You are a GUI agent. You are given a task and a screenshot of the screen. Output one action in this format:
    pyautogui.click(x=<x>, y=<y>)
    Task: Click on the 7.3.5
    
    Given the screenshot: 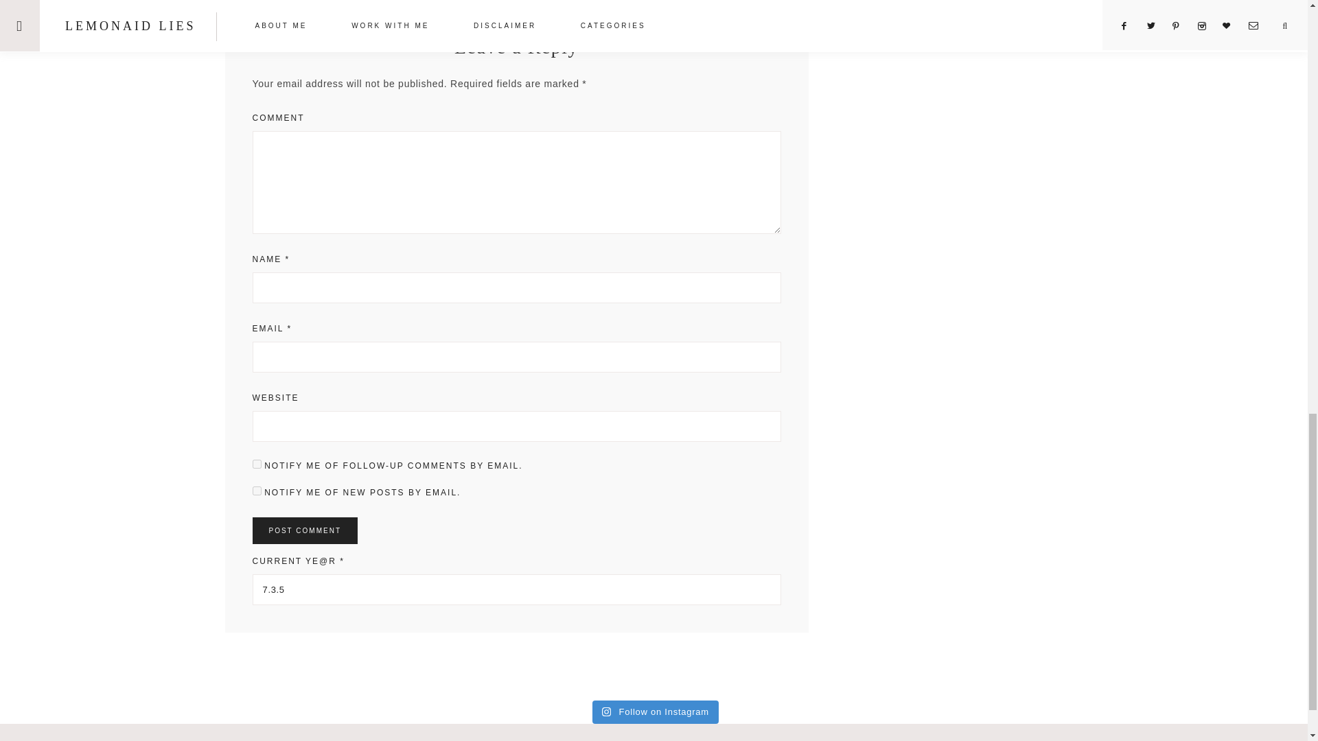 What is the action you would take?
    pyautogui.click(x=517, y=590)
    